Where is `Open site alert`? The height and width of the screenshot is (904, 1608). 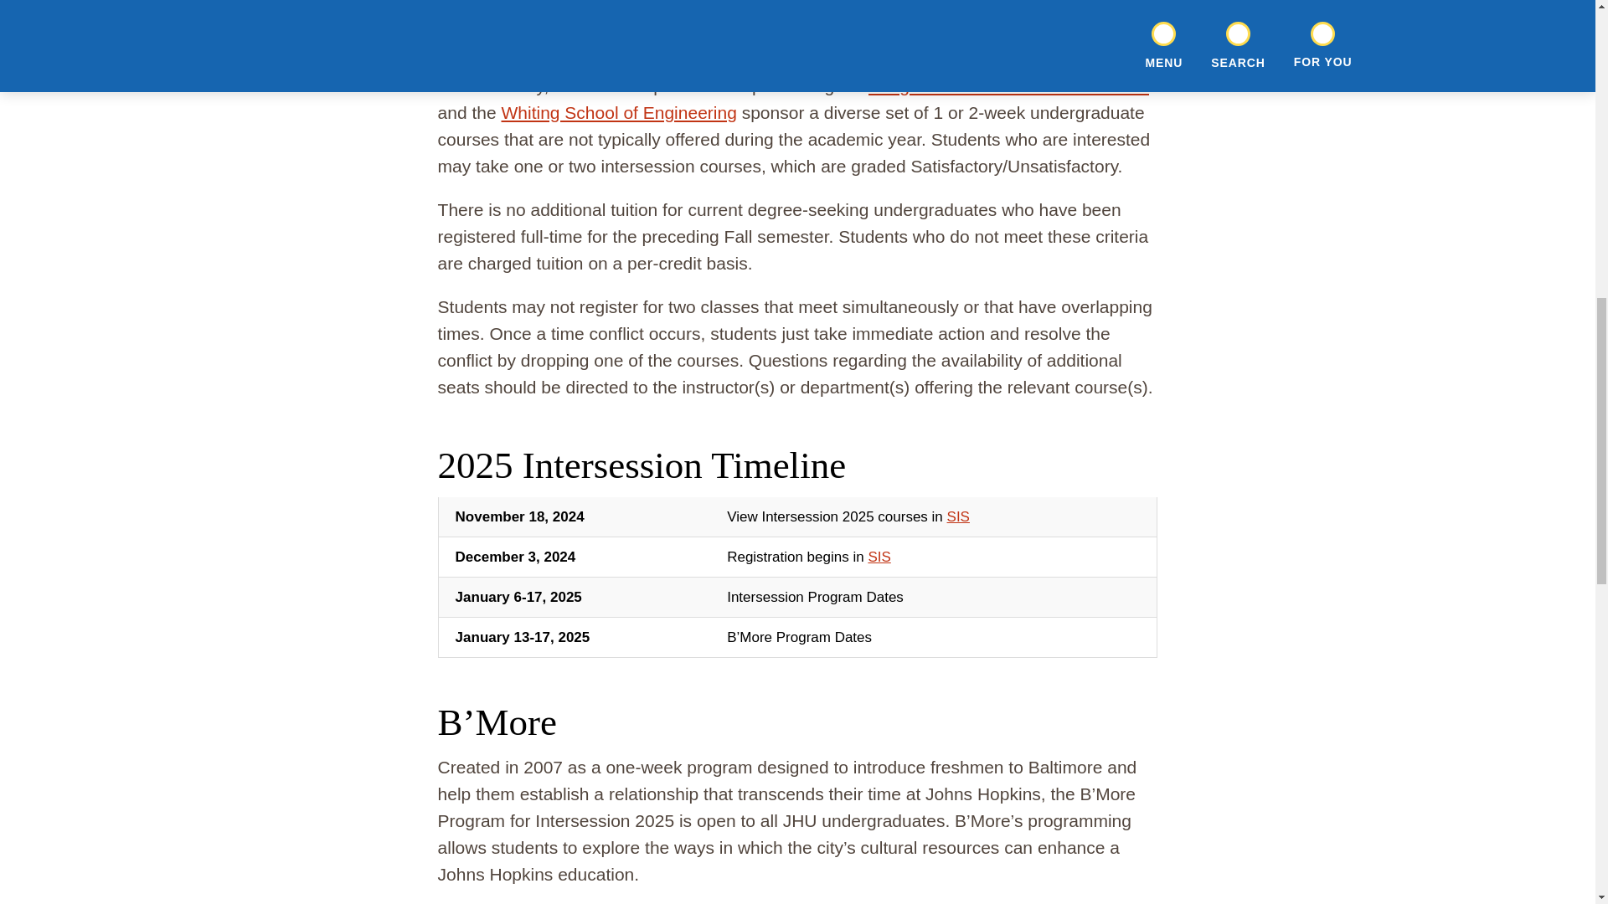
Open site alert is located at coordinates (1306, 42).